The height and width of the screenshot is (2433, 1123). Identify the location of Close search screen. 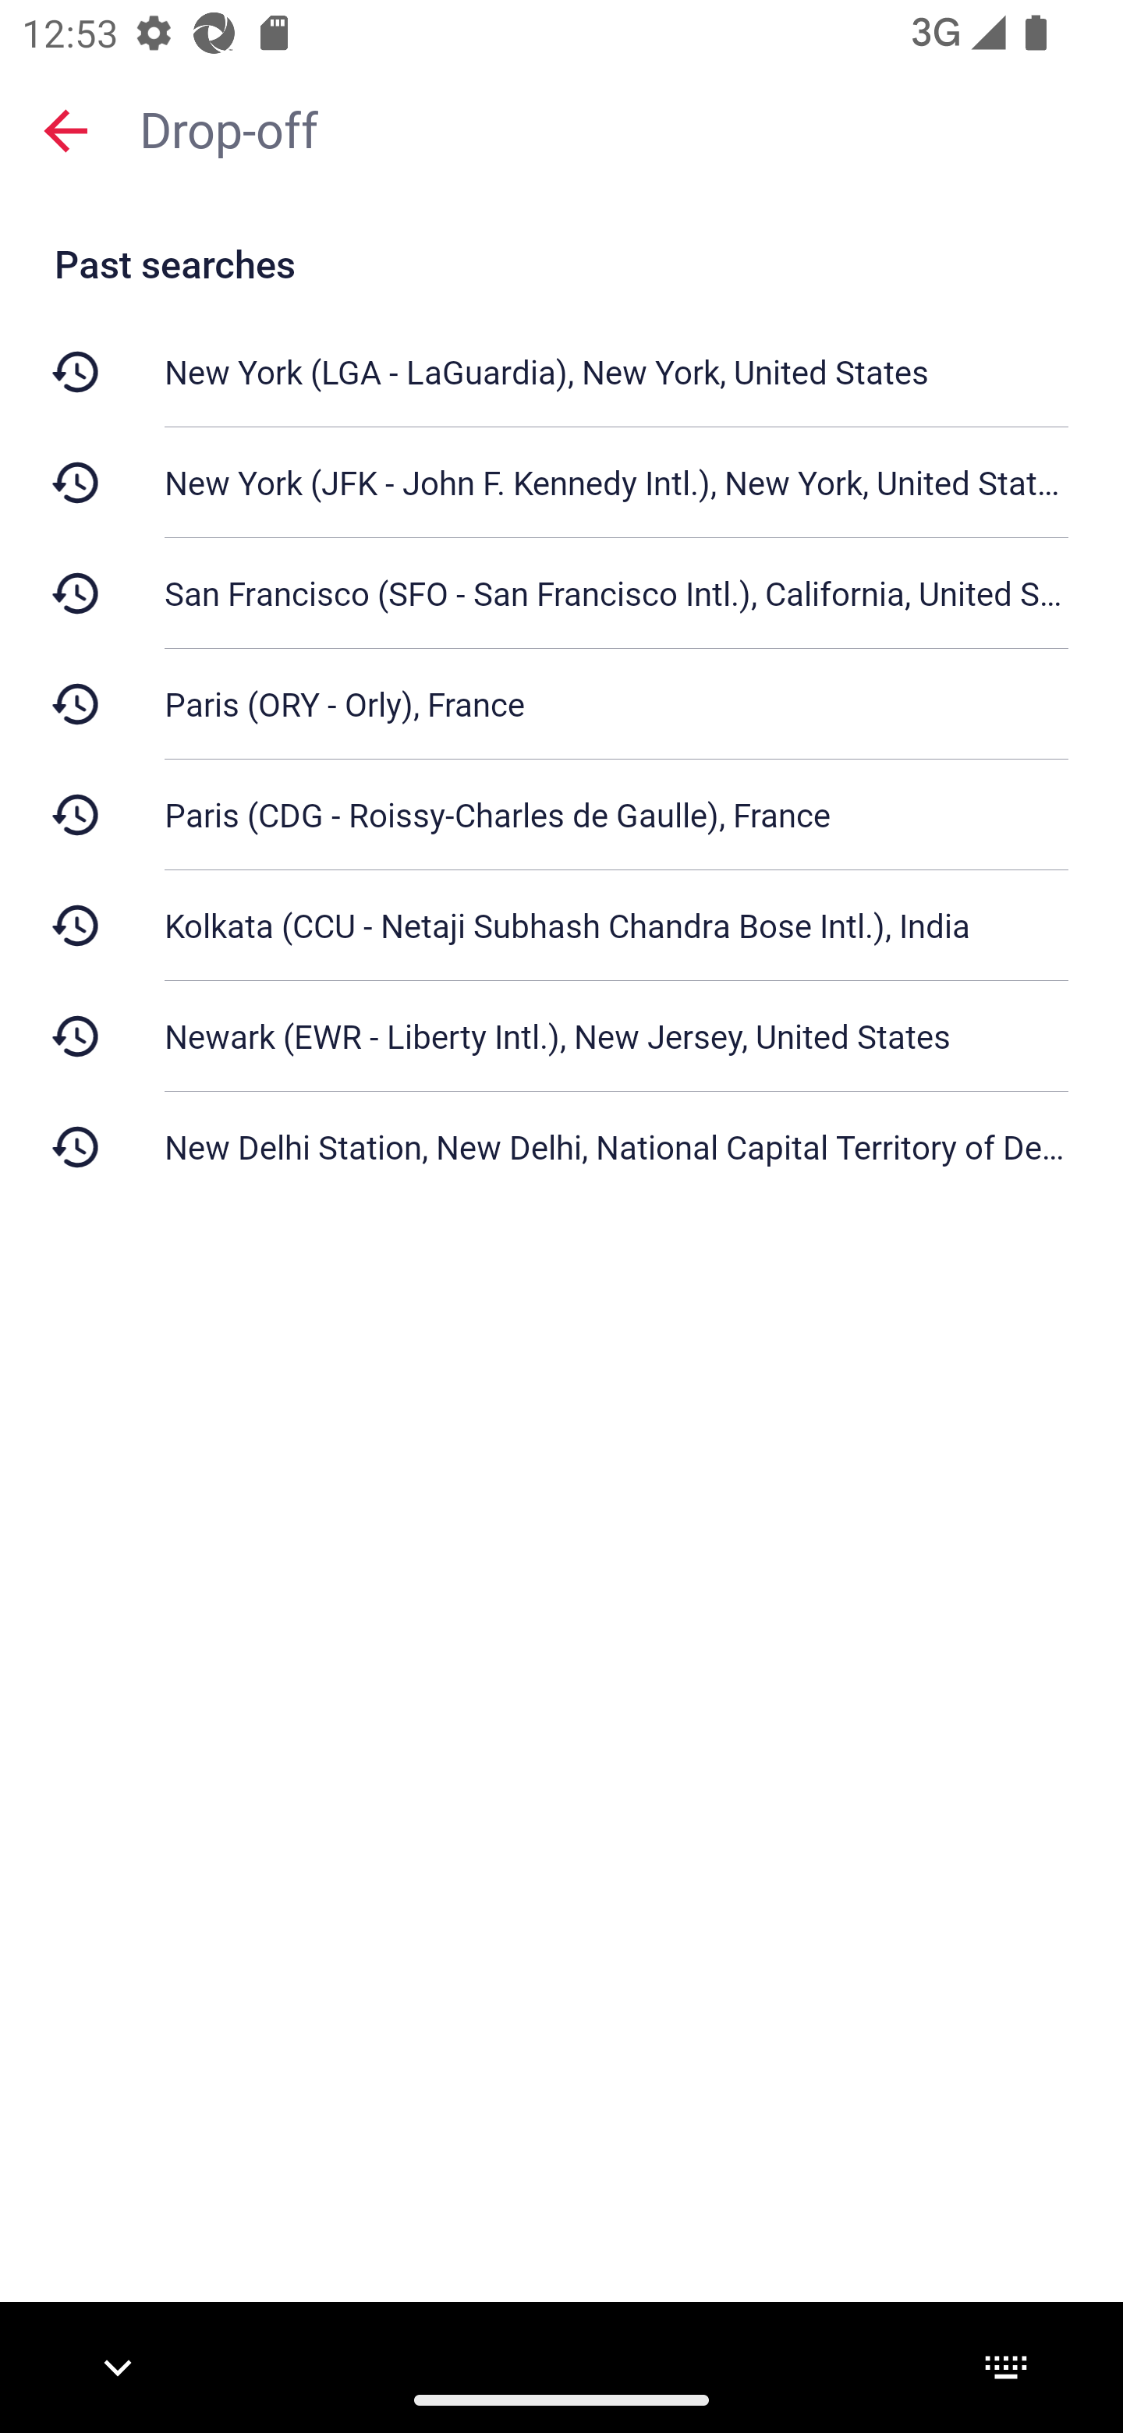
(66, 131).